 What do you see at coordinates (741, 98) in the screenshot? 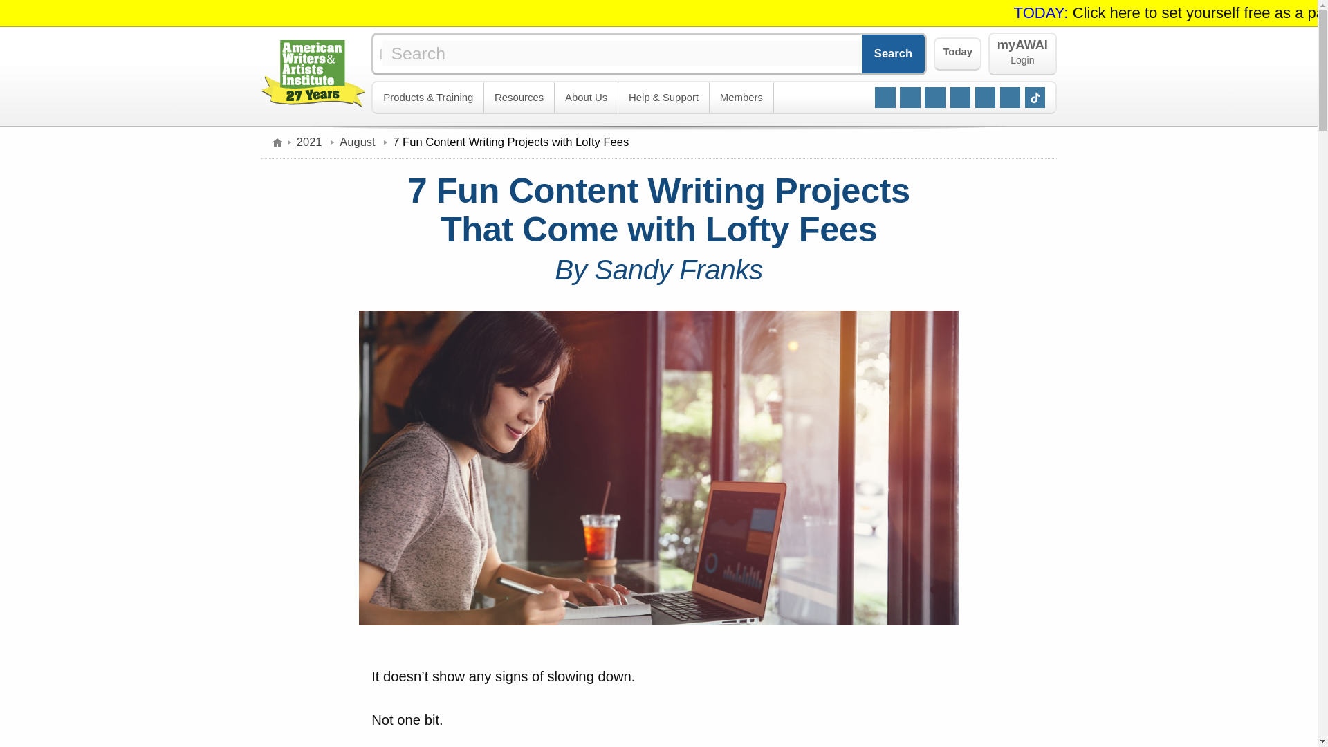
I see `Today` at bounding box center [741, 98].